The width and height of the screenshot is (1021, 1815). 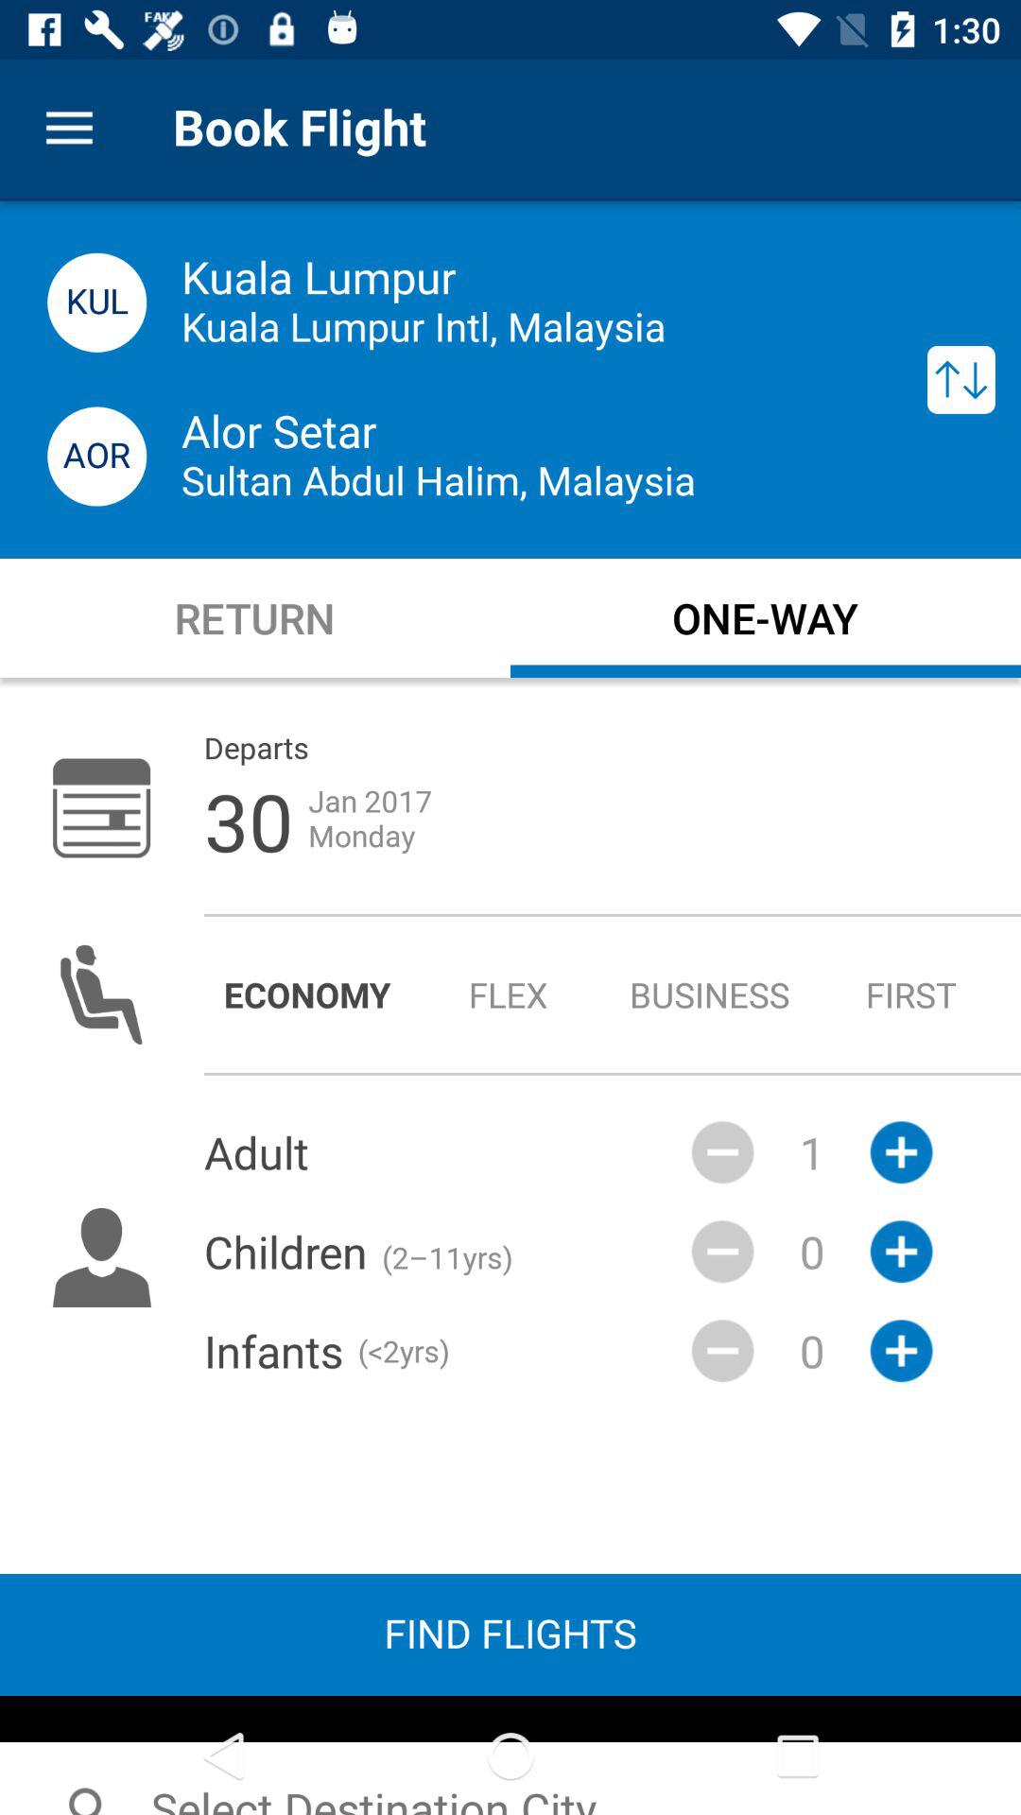 What do you see at coordinates (709, 994) in the screenshot?
I see `turn on icon to the left of first item` at bounding box center [709, 994].